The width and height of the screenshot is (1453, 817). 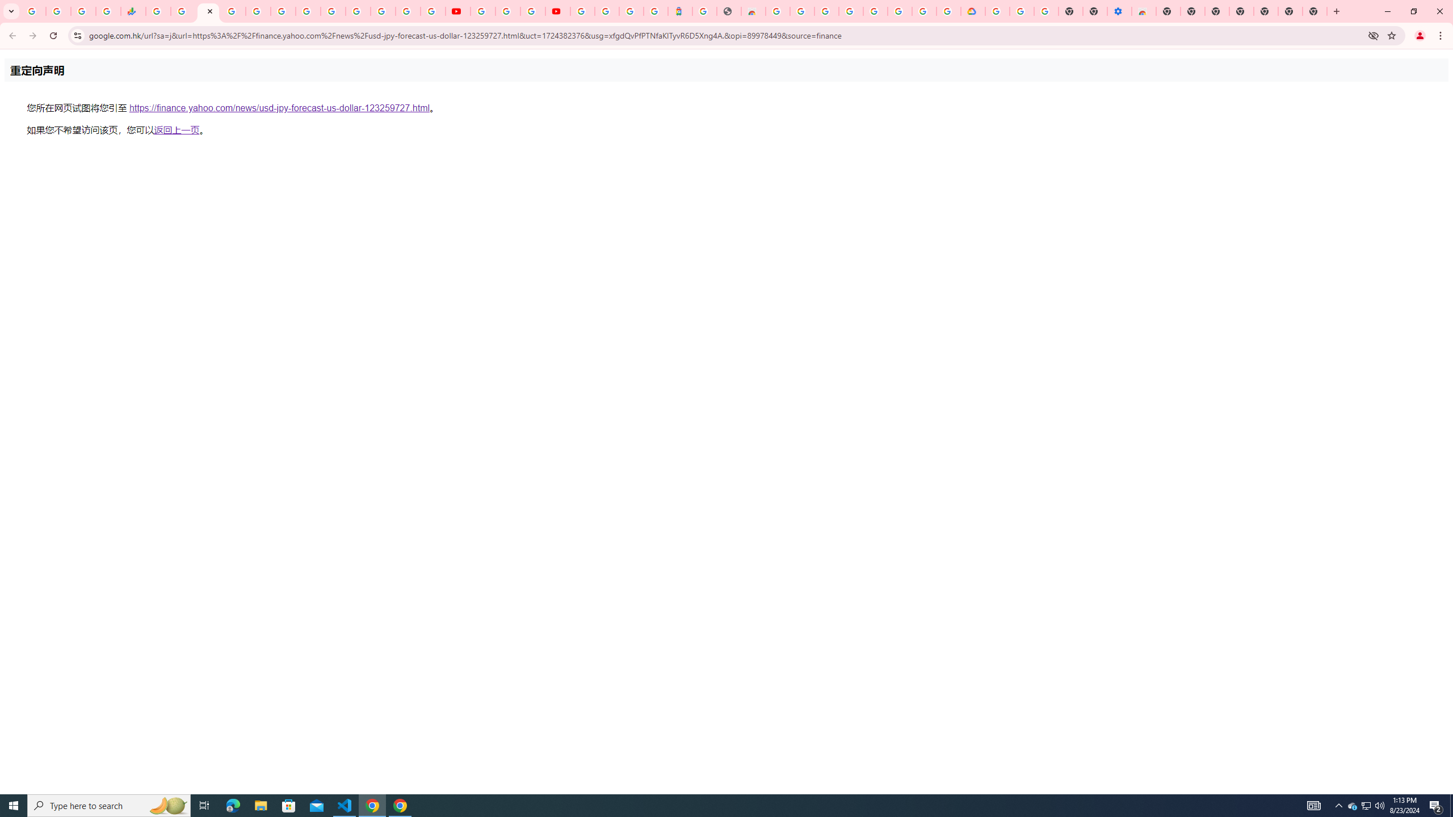 I want to click on Sign in - Google Accounts, so click(x=851, y=11).